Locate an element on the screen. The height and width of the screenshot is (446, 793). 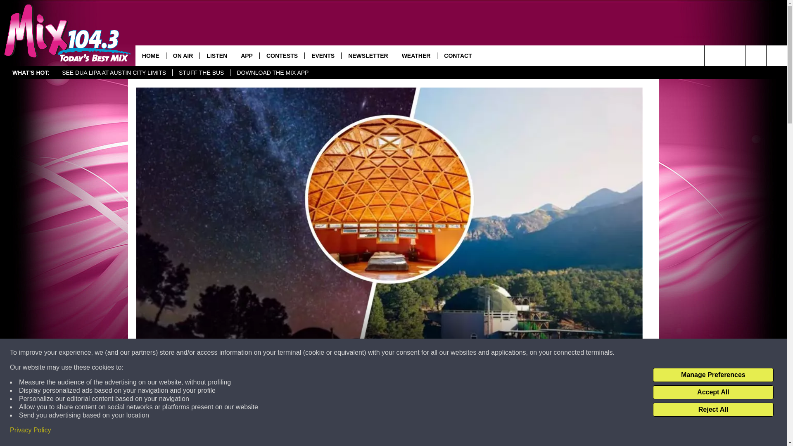
HOME is located at coordinates (150, 55).